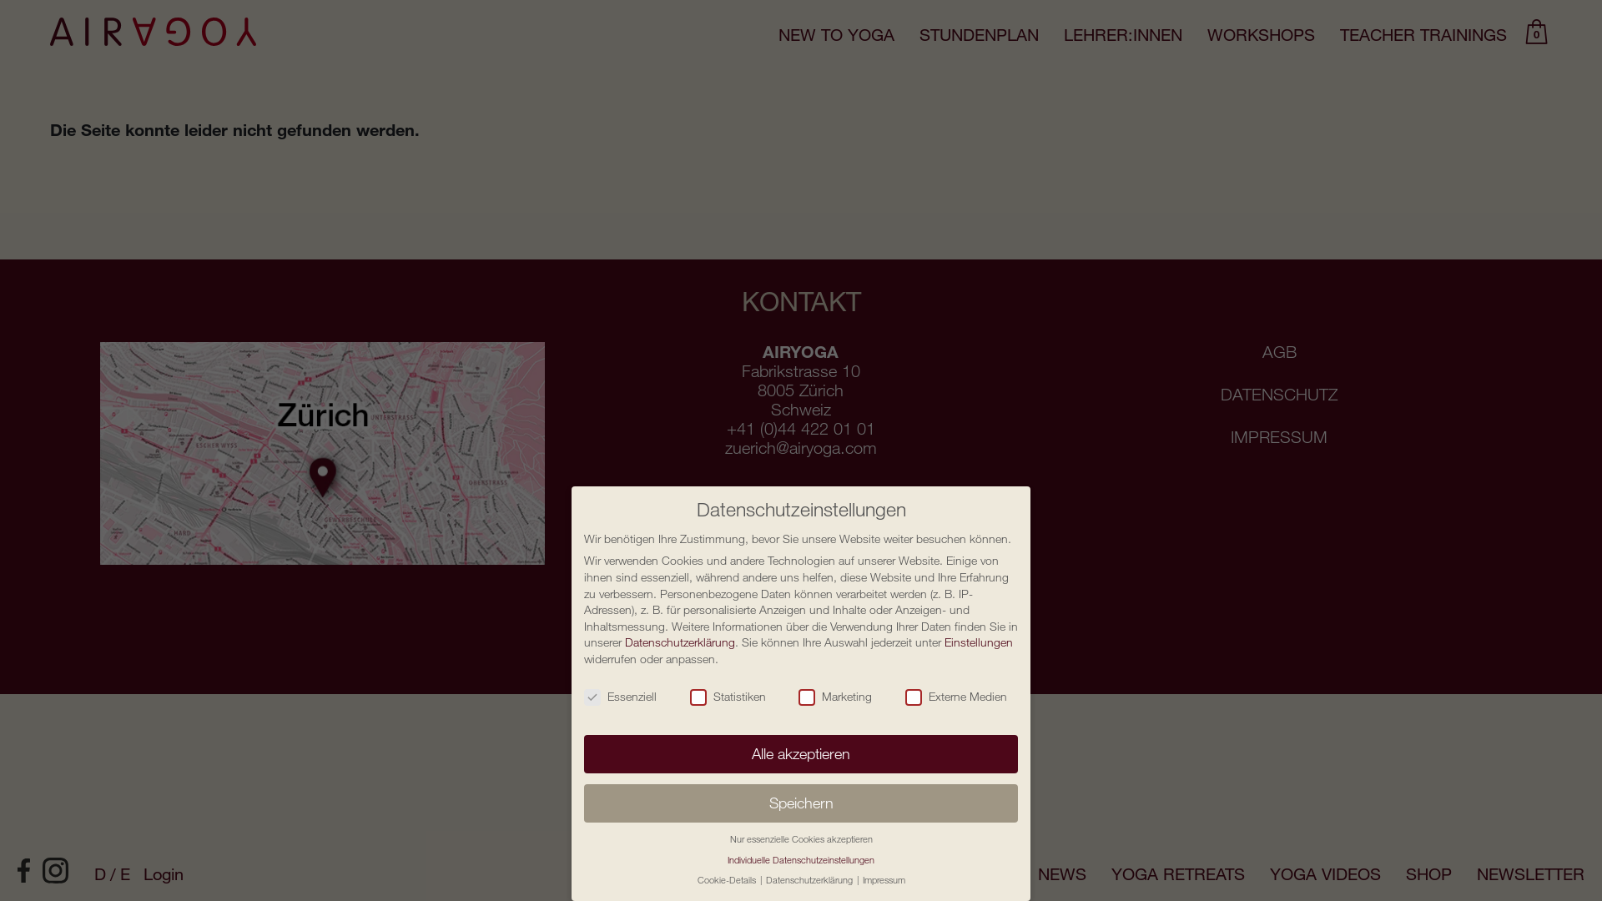 The image size is (1602, 901). What do you see at coordinates (884, 879) in the screenshot?
I see `Impressum` at bounding box center [884, 879].